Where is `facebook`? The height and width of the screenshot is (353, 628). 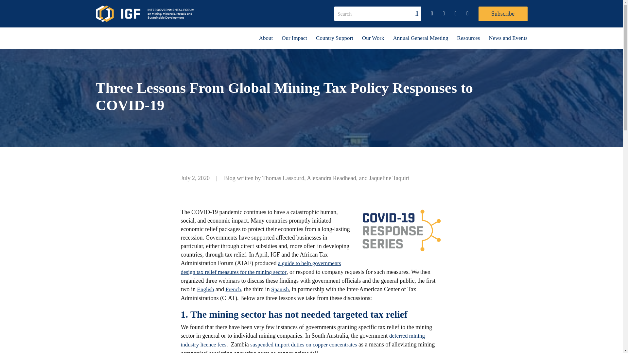 facebook is located at coordinates (455, 14).